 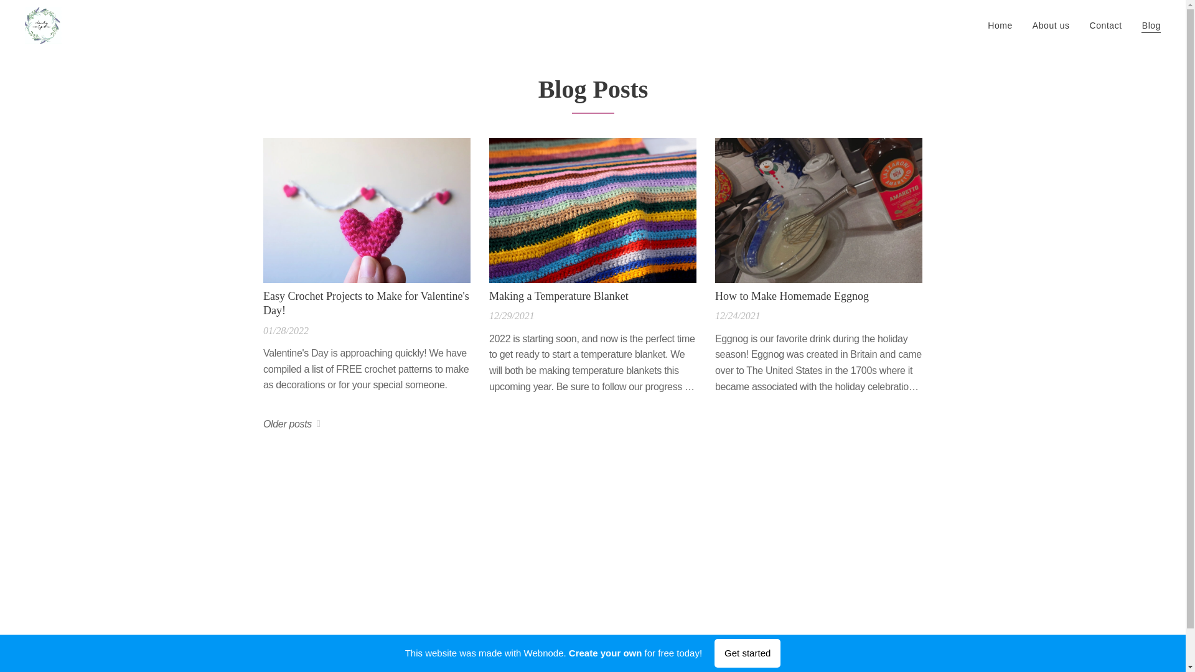 What do you see at coordinates (1003, 25) in the screenshot?
I see `Home` at bounding box center [1003, 25].